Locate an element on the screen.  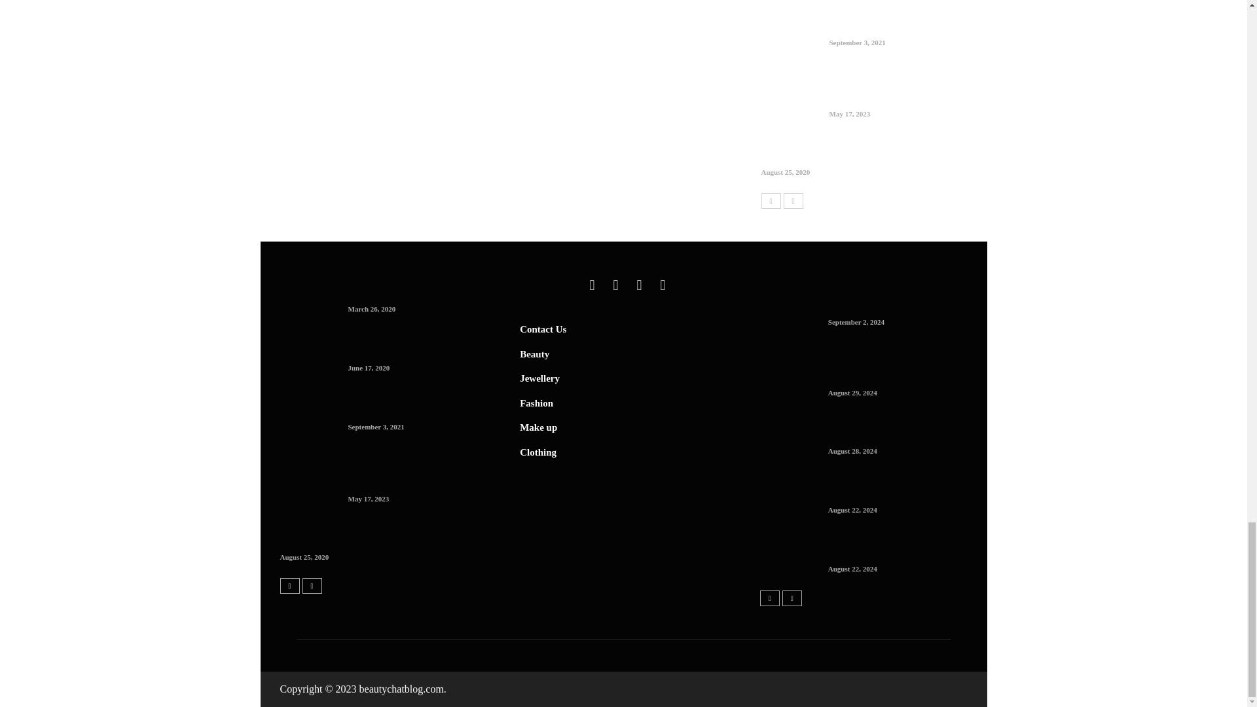
Next is located at coordinates (312, 585).